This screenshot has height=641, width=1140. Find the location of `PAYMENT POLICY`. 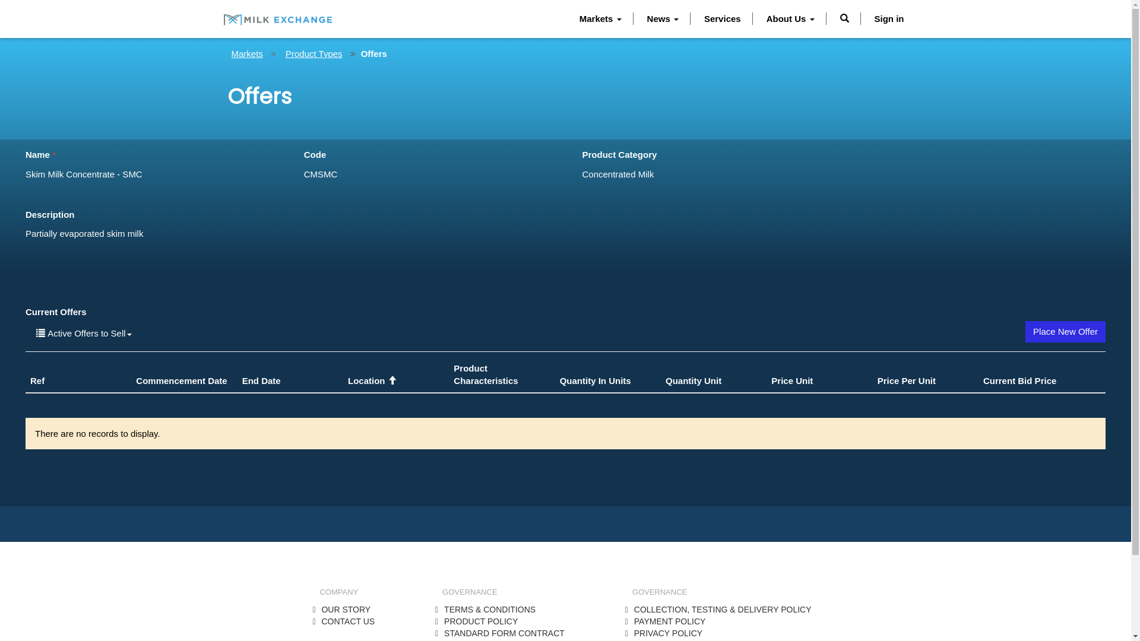

PAYMENT POLICY is located at coordinates (670, 621).